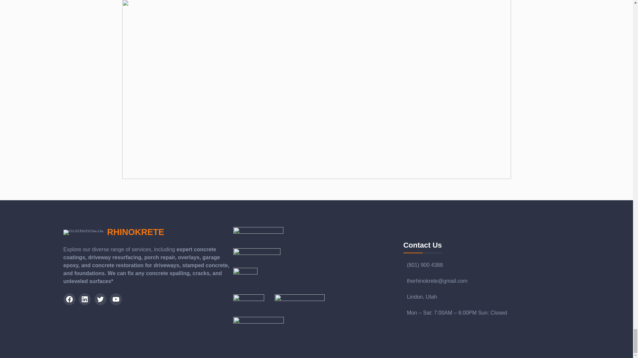 The image size is (638, 358). Describe the element at coordinates (100, 299) in the screenshot. I see `Twitter` at that location.